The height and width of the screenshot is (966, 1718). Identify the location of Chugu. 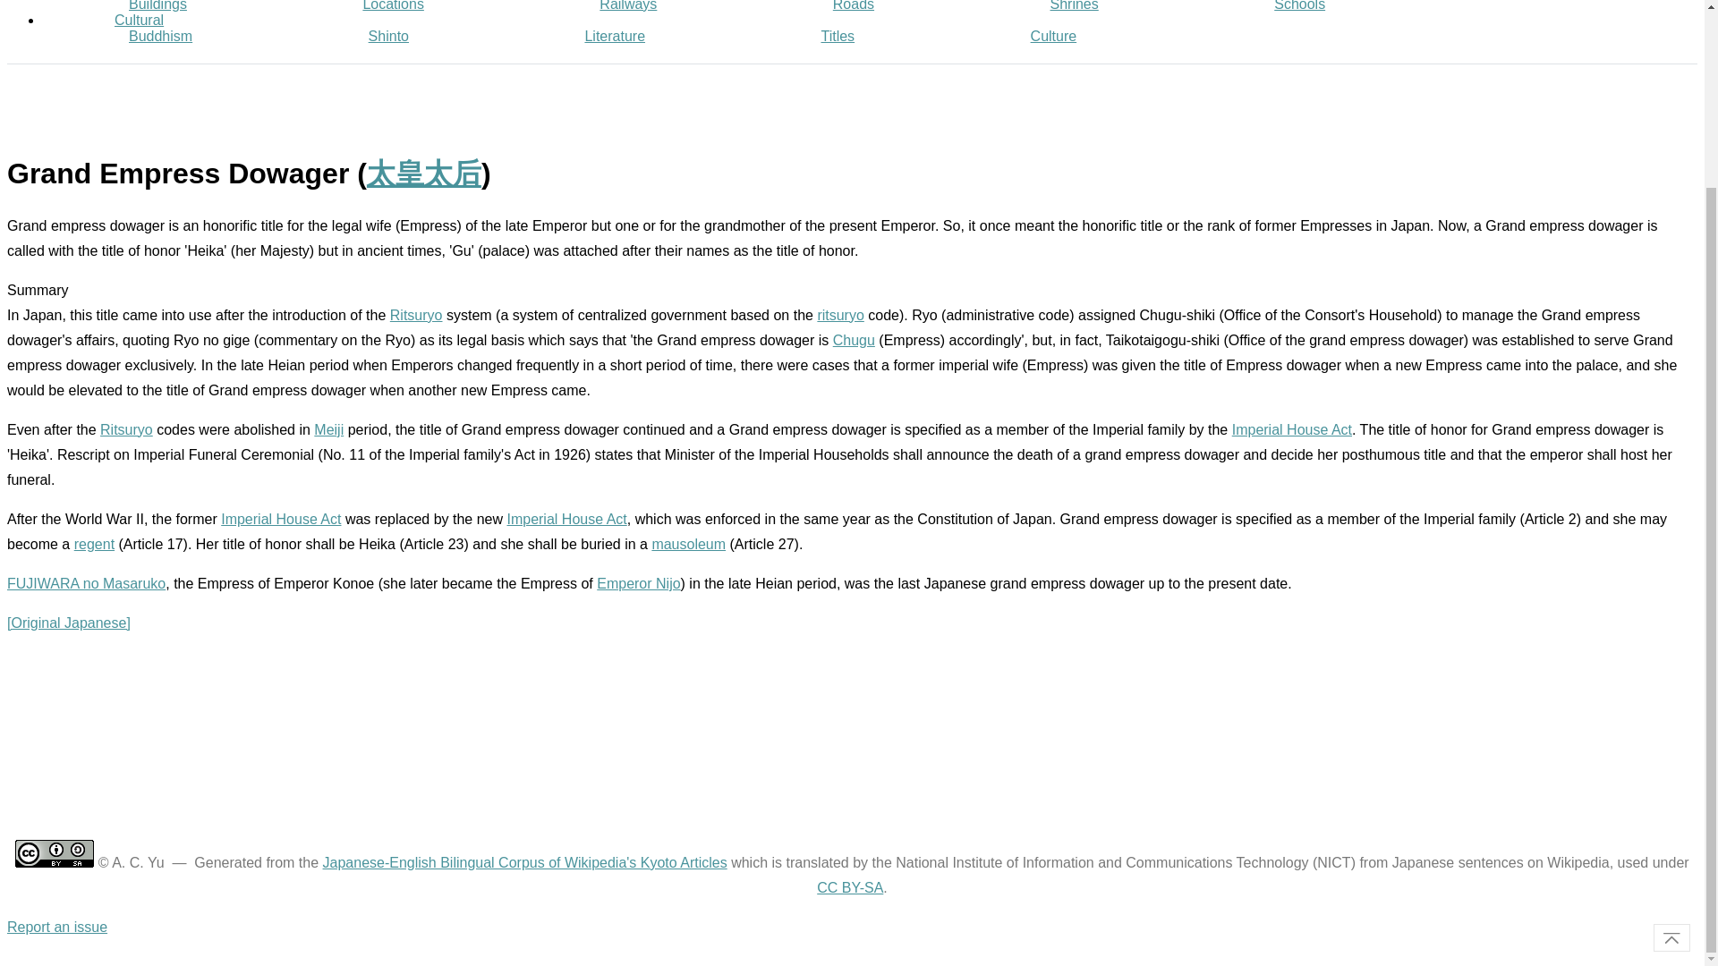
(854, 340).